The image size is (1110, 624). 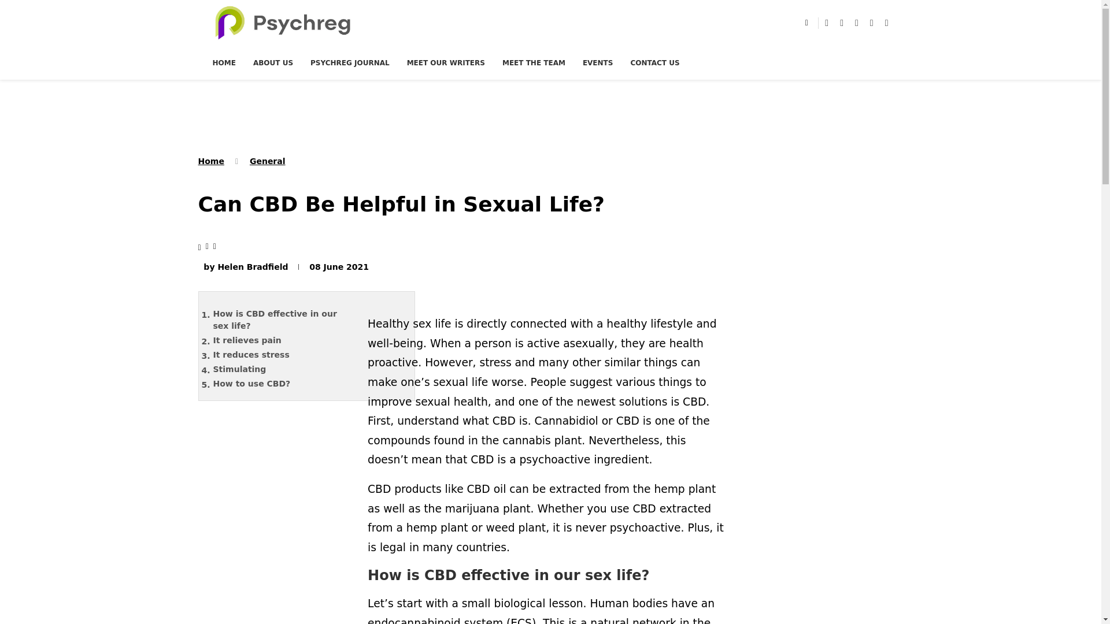 I want to click on EVENTS, so click(x=598, y=62).